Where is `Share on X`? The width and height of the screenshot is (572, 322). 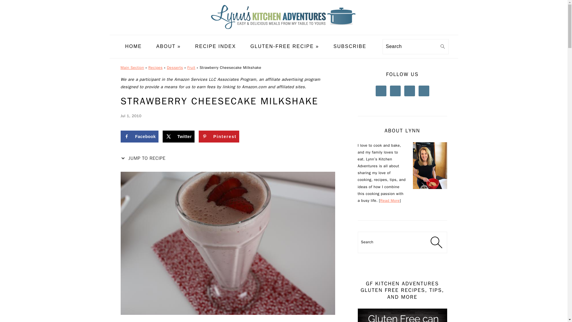
Share on X is located at coordinates (178, 137).